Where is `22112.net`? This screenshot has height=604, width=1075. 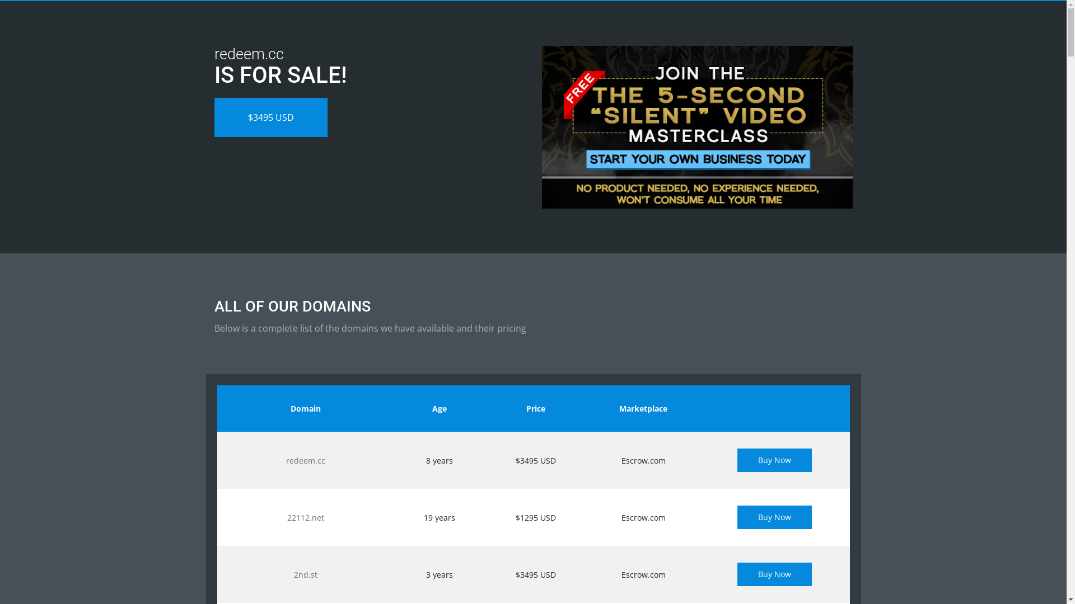
22112.net is located at coordinates (306, 518).